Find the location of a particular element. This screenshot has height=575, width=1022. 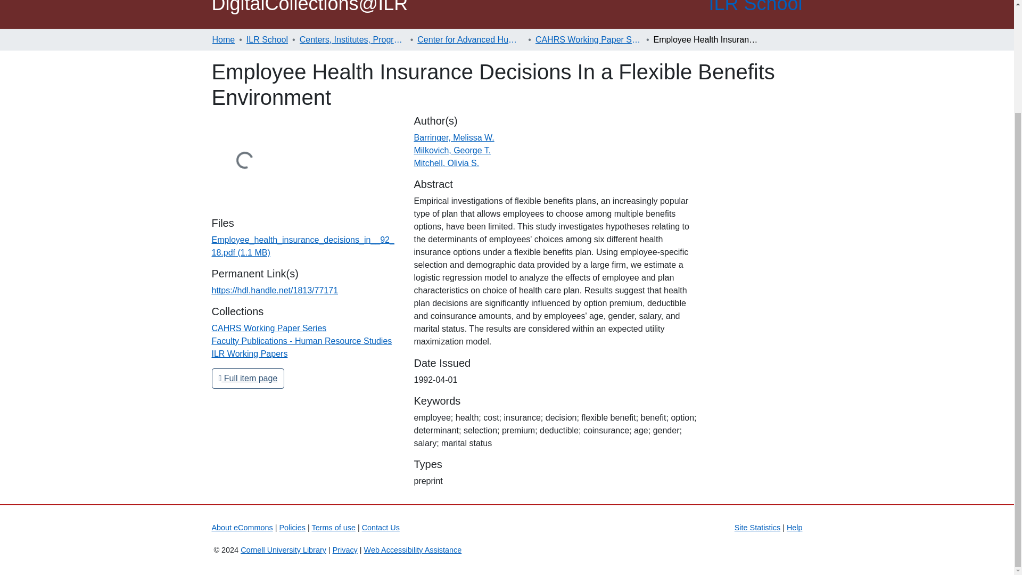

Terms of use is located at coordinates (333, 527).